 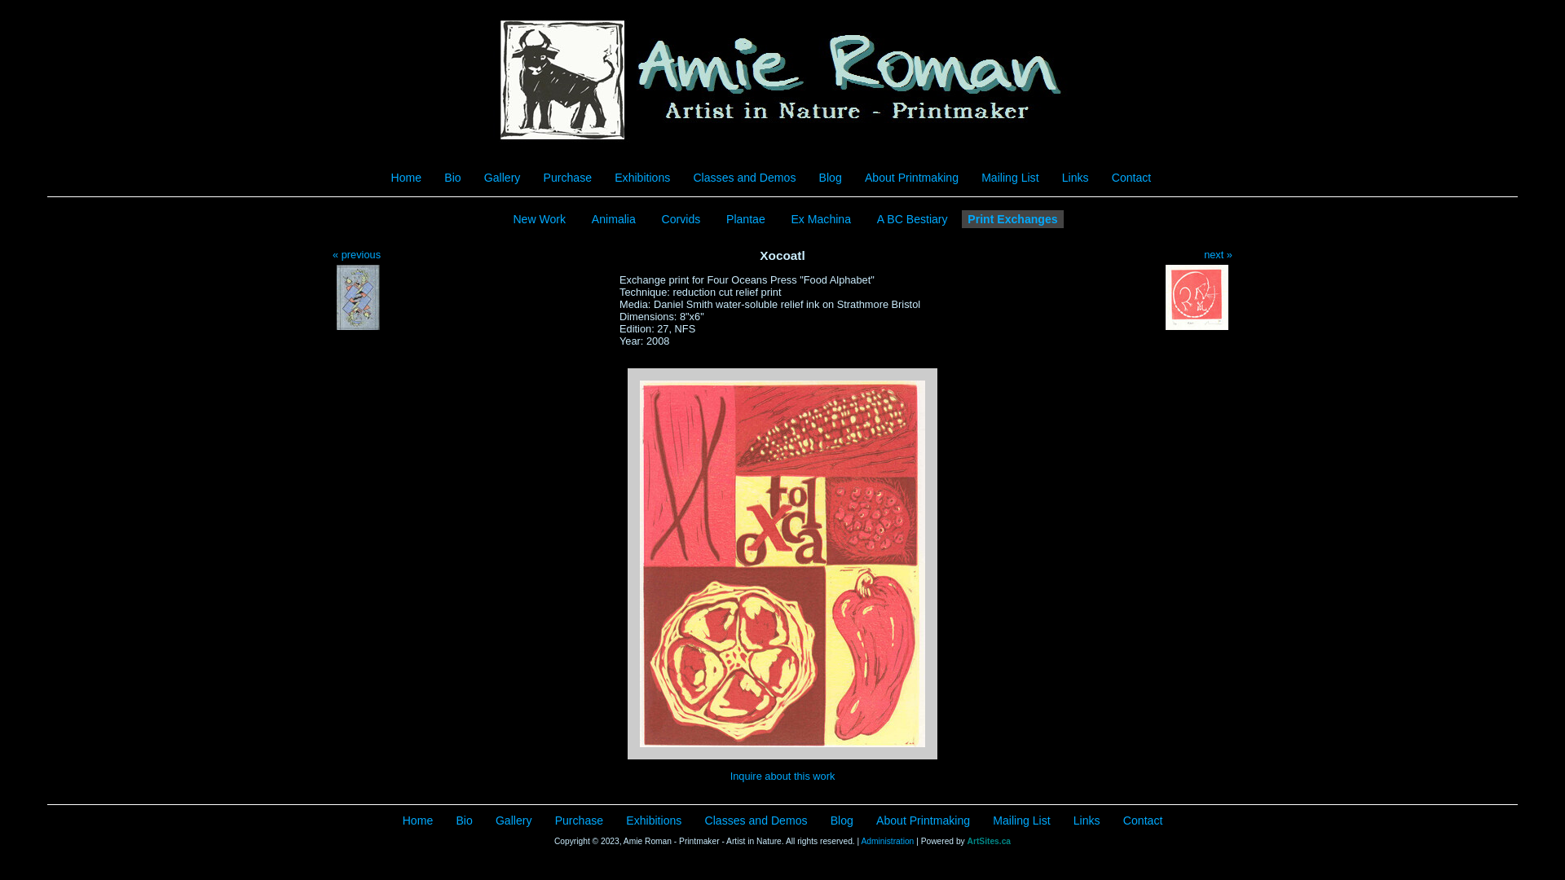 I want to click on Links, so click(x=1087, y=821).